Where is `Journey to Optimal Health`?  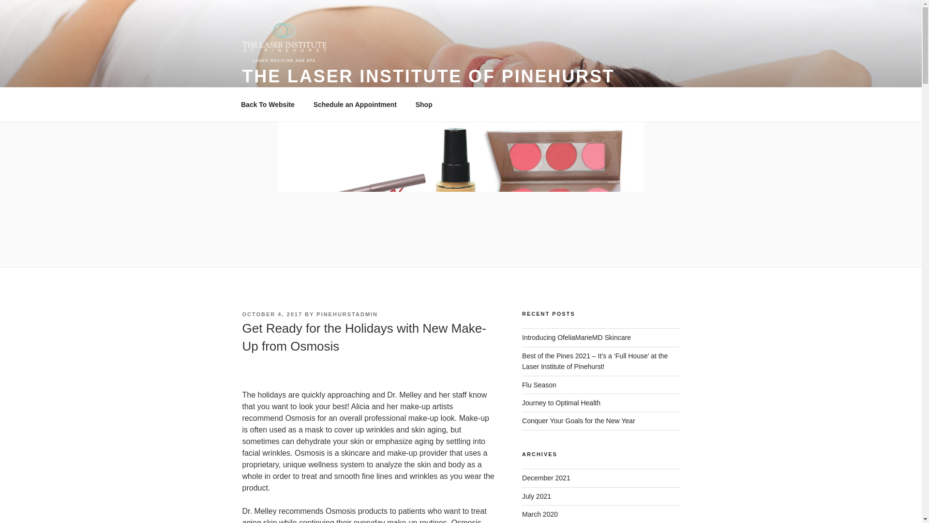
Journey to Optimal Health is located at coordinates (561, 403).